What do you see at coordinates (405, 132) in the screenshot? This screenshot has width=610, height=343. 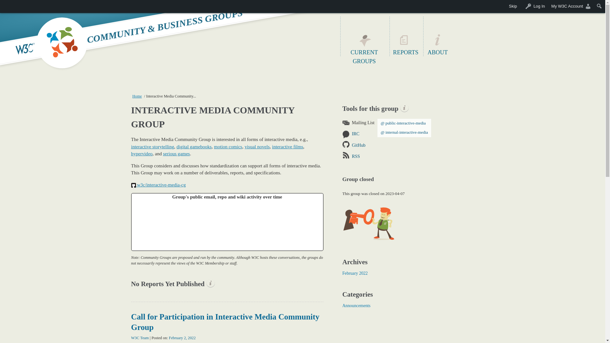 I see `internal-interactive-media mailing list archive` at bounding box center [405, 132].